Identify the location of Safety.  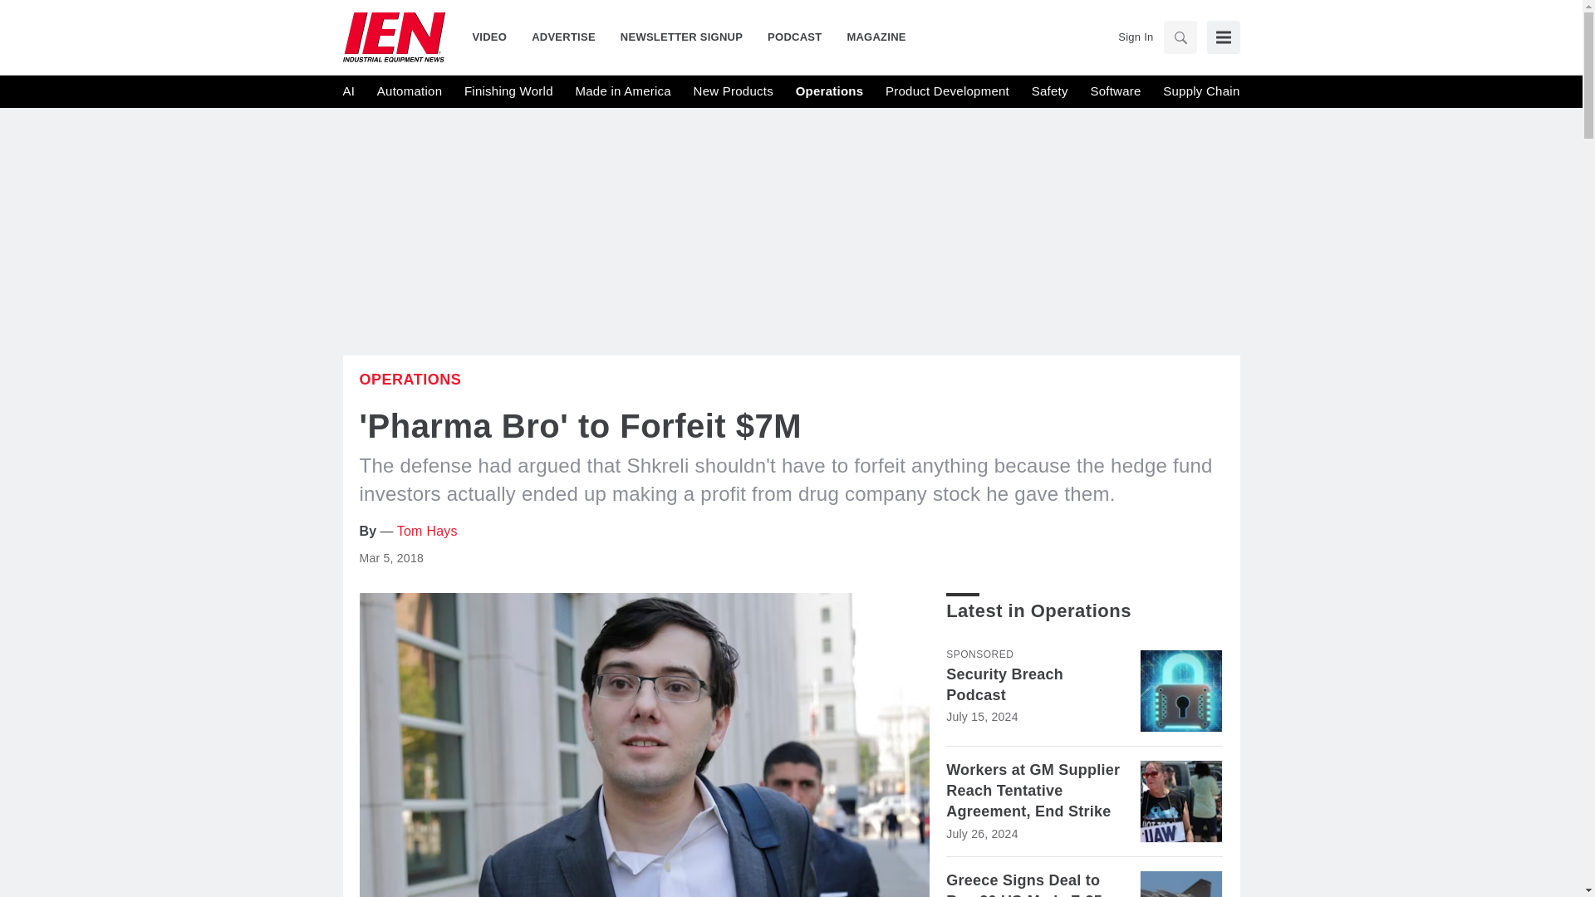
(1050, 91).